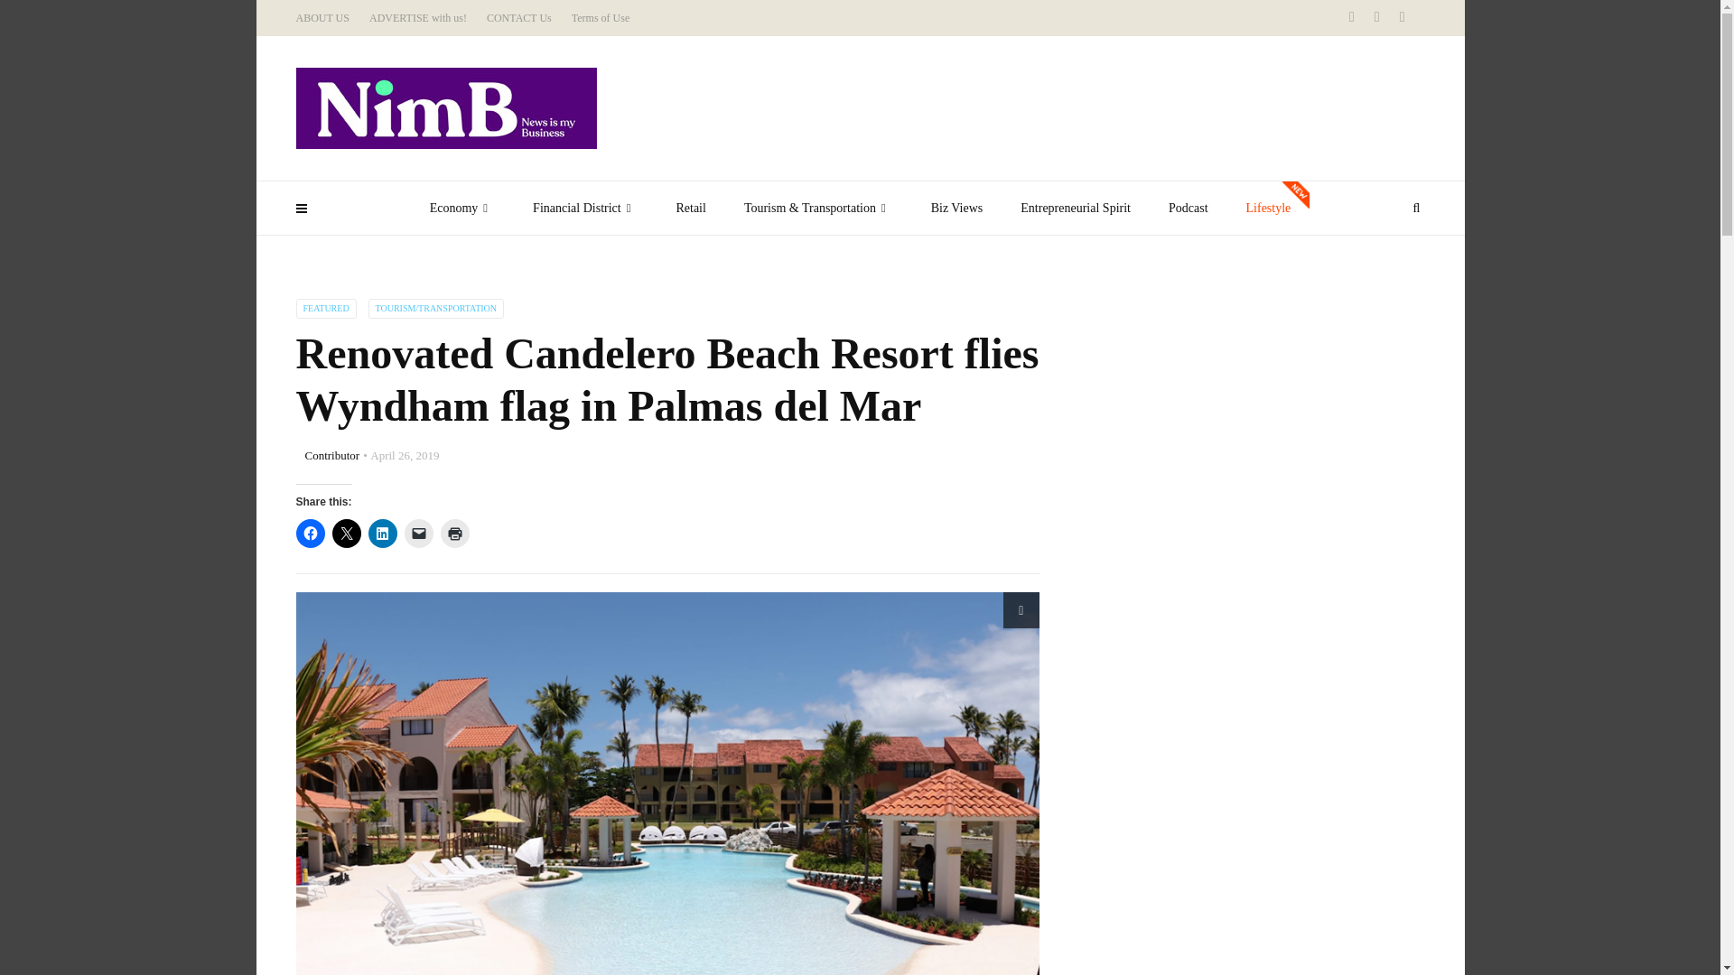 This screenshot has height=975, width=1734. What do you see at coordinates (462, 208) in the screenshot?
I see `Economy` at bounding box center [462, 208].